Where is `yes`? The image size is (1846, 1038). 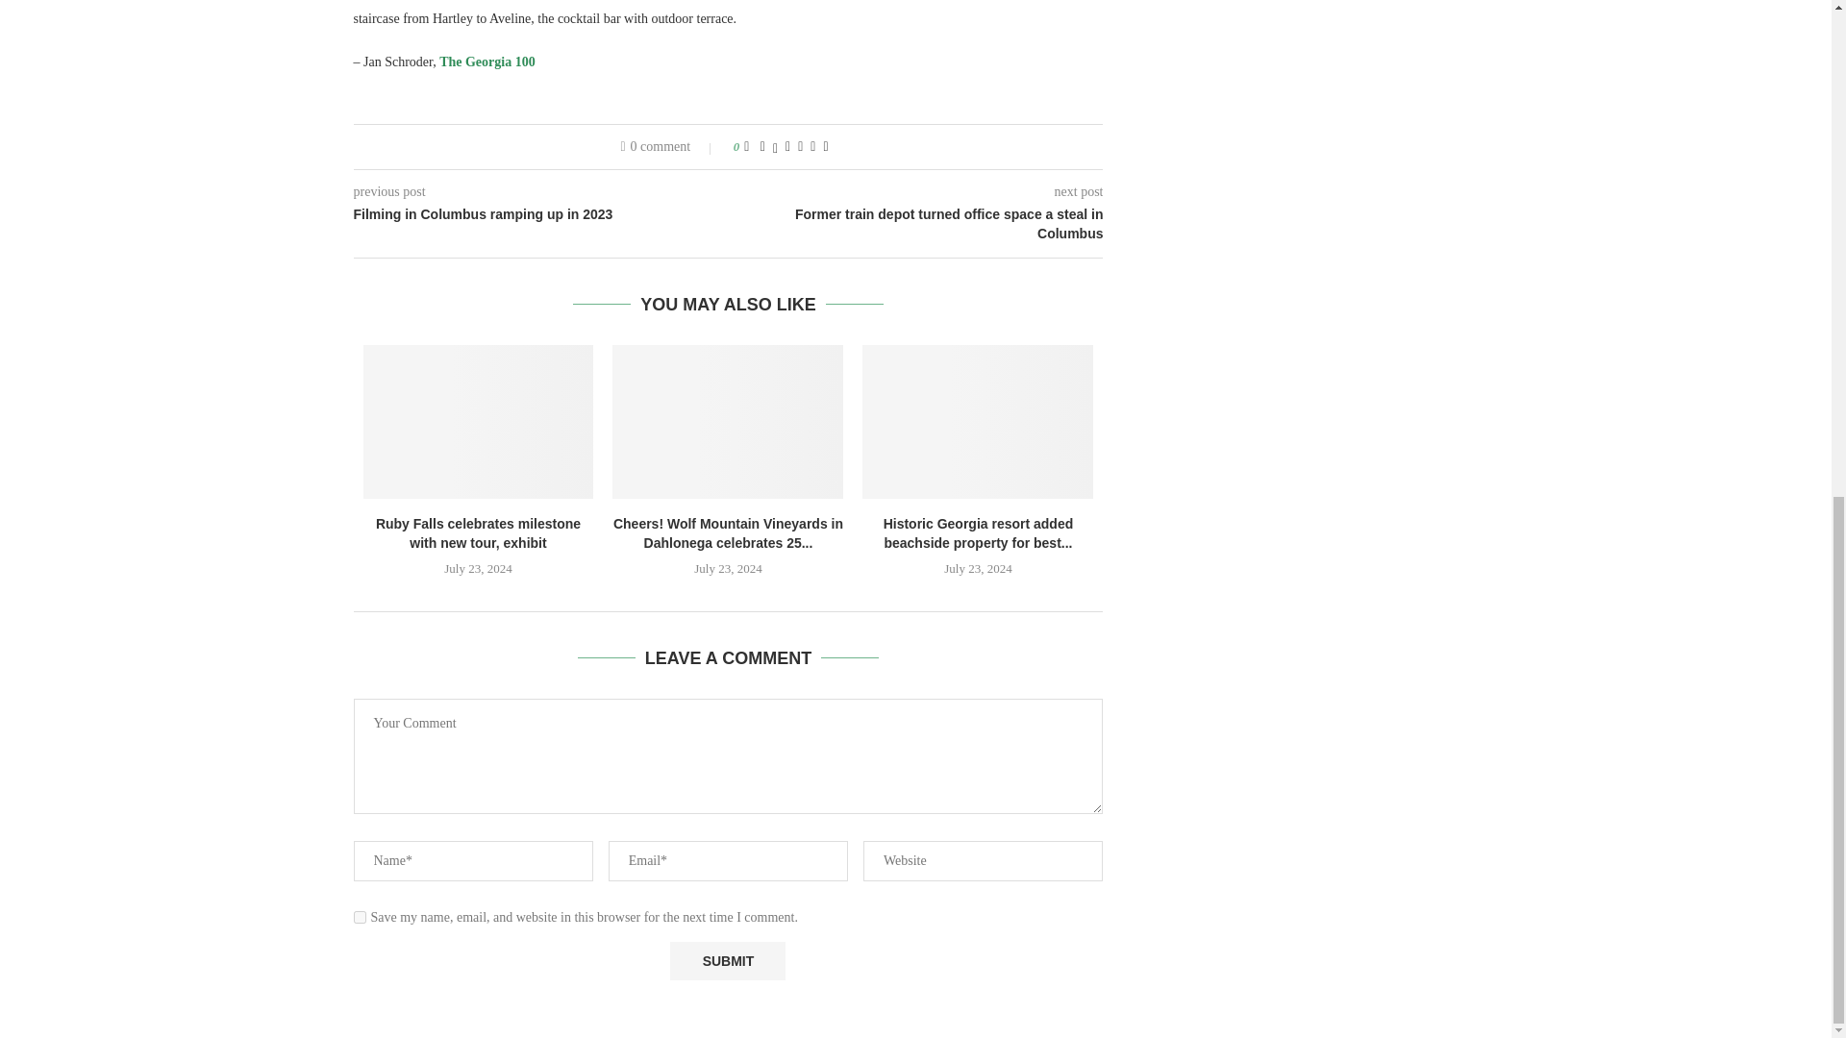 yes is located at coordinates (360, 917).